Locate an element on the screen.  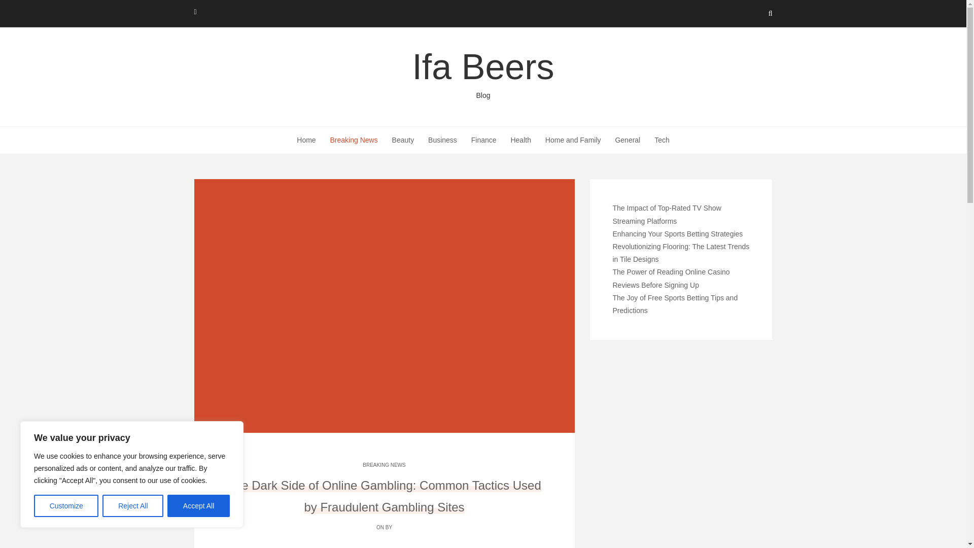
Accept All is located at coordinates (199, 506).